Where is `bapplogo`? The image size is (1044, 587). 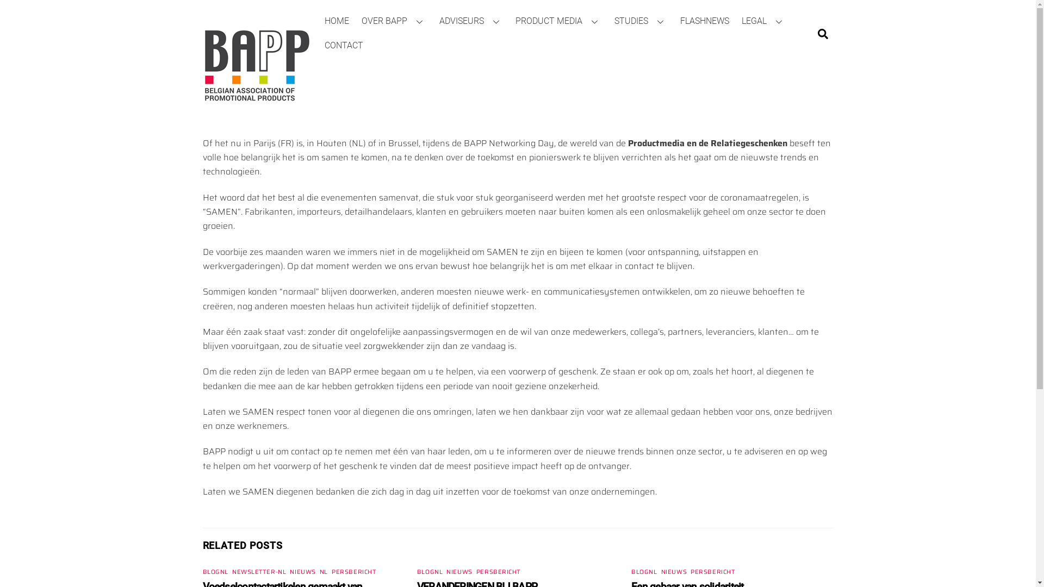 bapplogo is located at coordinates (257, 66).